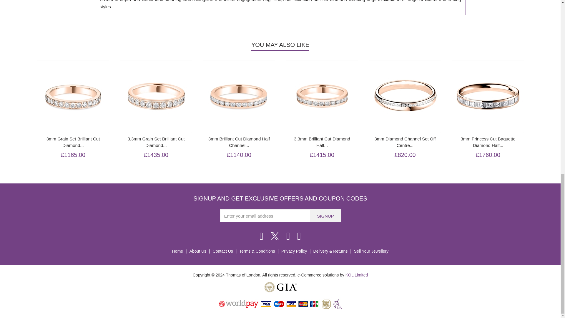 Image resolution: width=565 pixels, height=318 pixels. I want to click on signup, so click(325, 216).